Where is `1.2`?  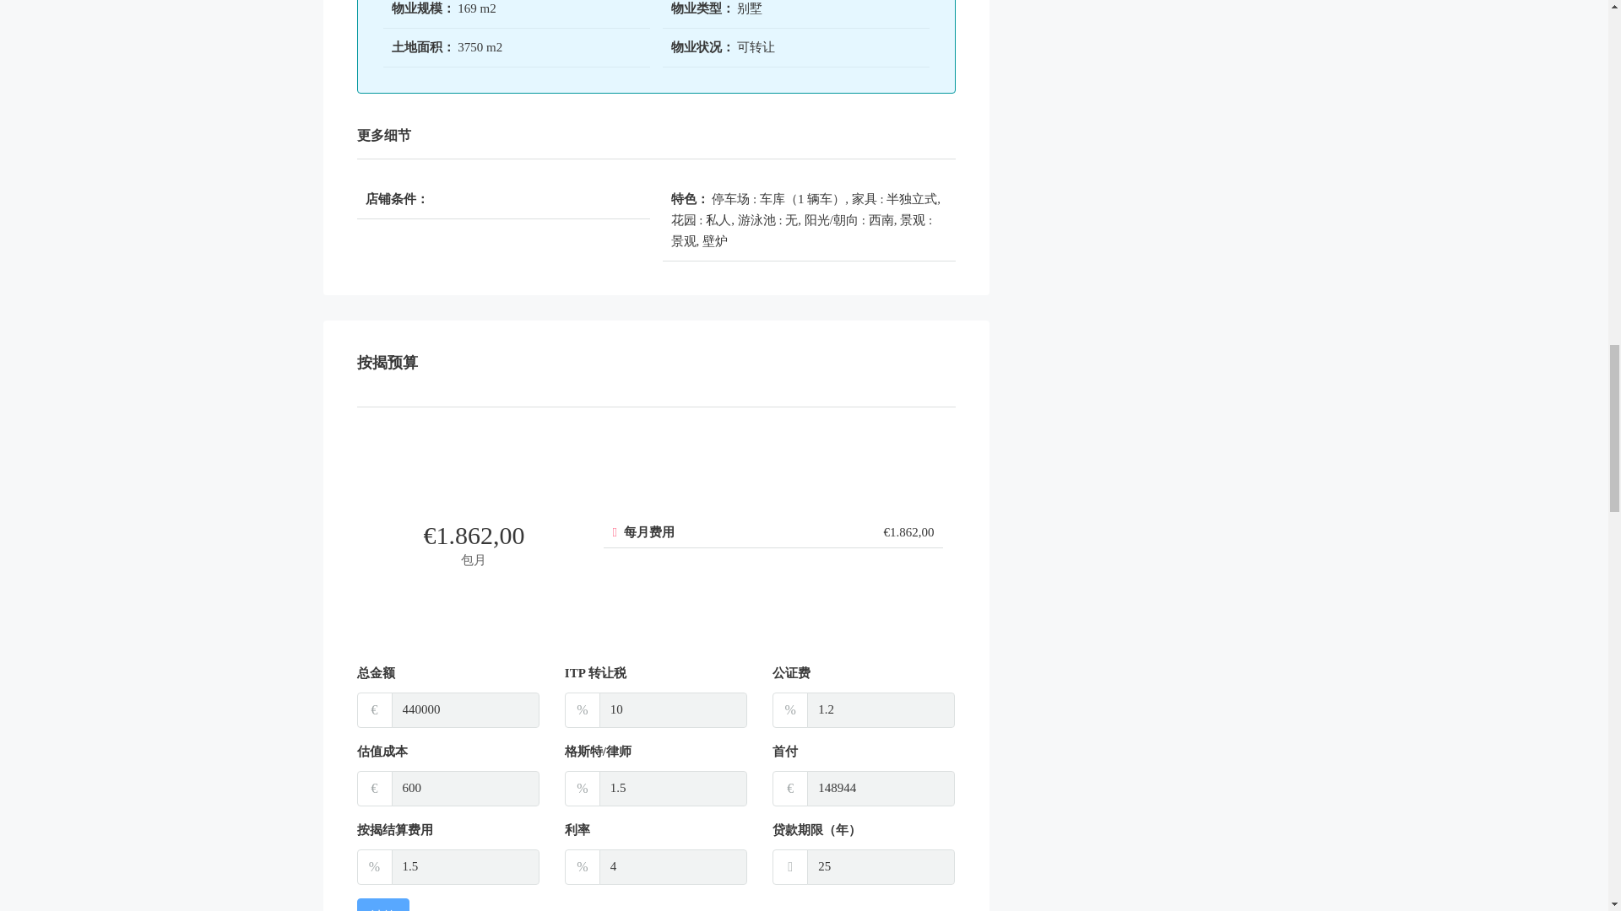
1.2 is located at coordinates (881, 709).